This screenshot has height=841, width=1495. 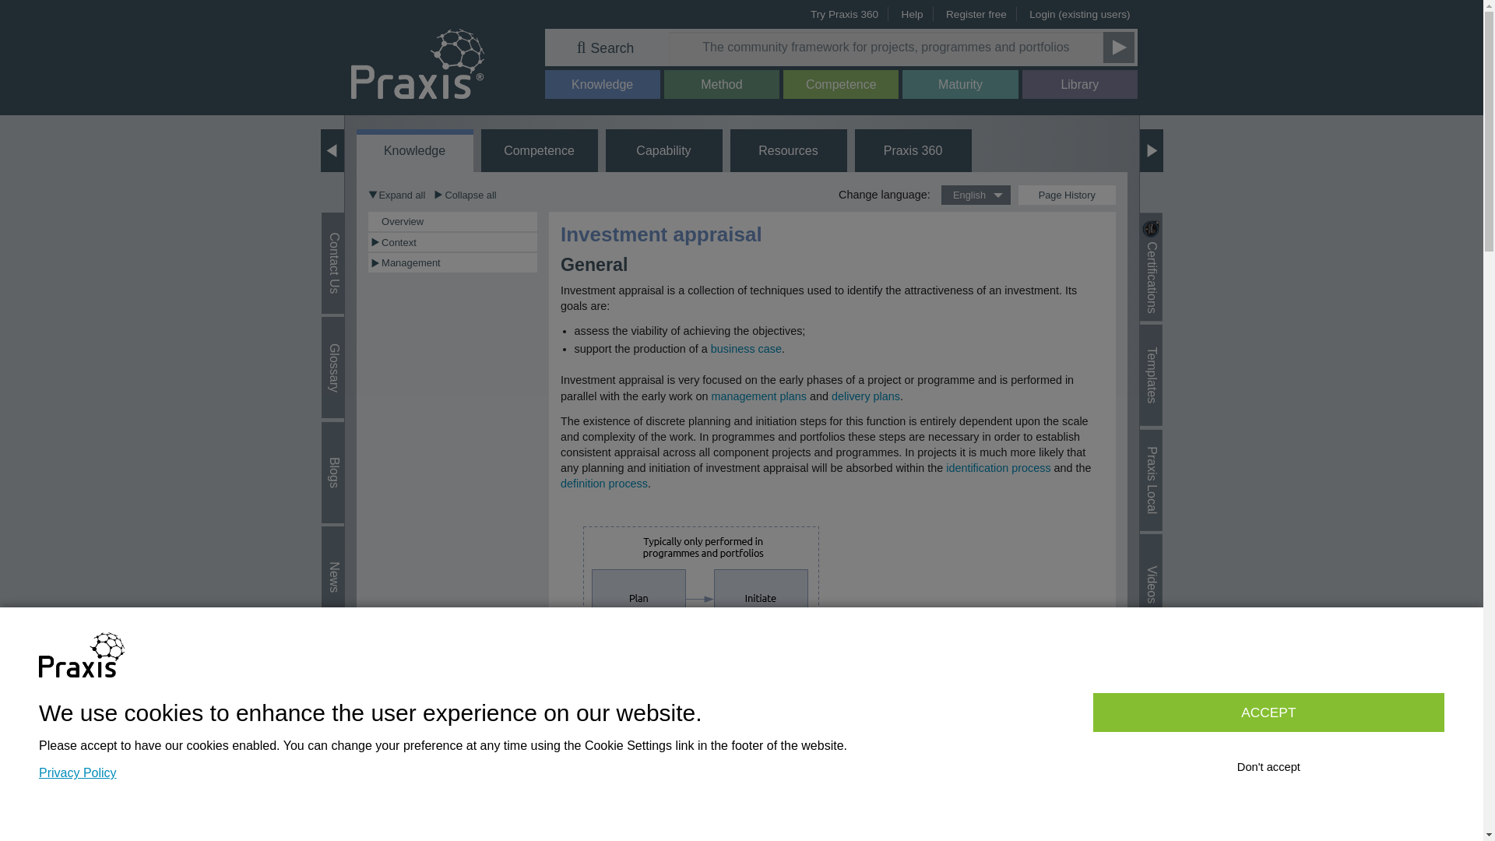 What do you see at coordinates (1180, 248) in the screenshot?
I see `Certifications` at bounding box center [1180, 248].